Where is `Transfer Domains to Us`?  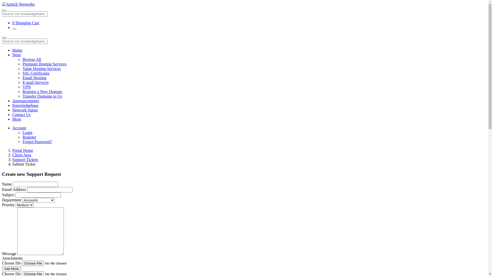
Transfer Domains to Us is located at coordinates (42, 96).